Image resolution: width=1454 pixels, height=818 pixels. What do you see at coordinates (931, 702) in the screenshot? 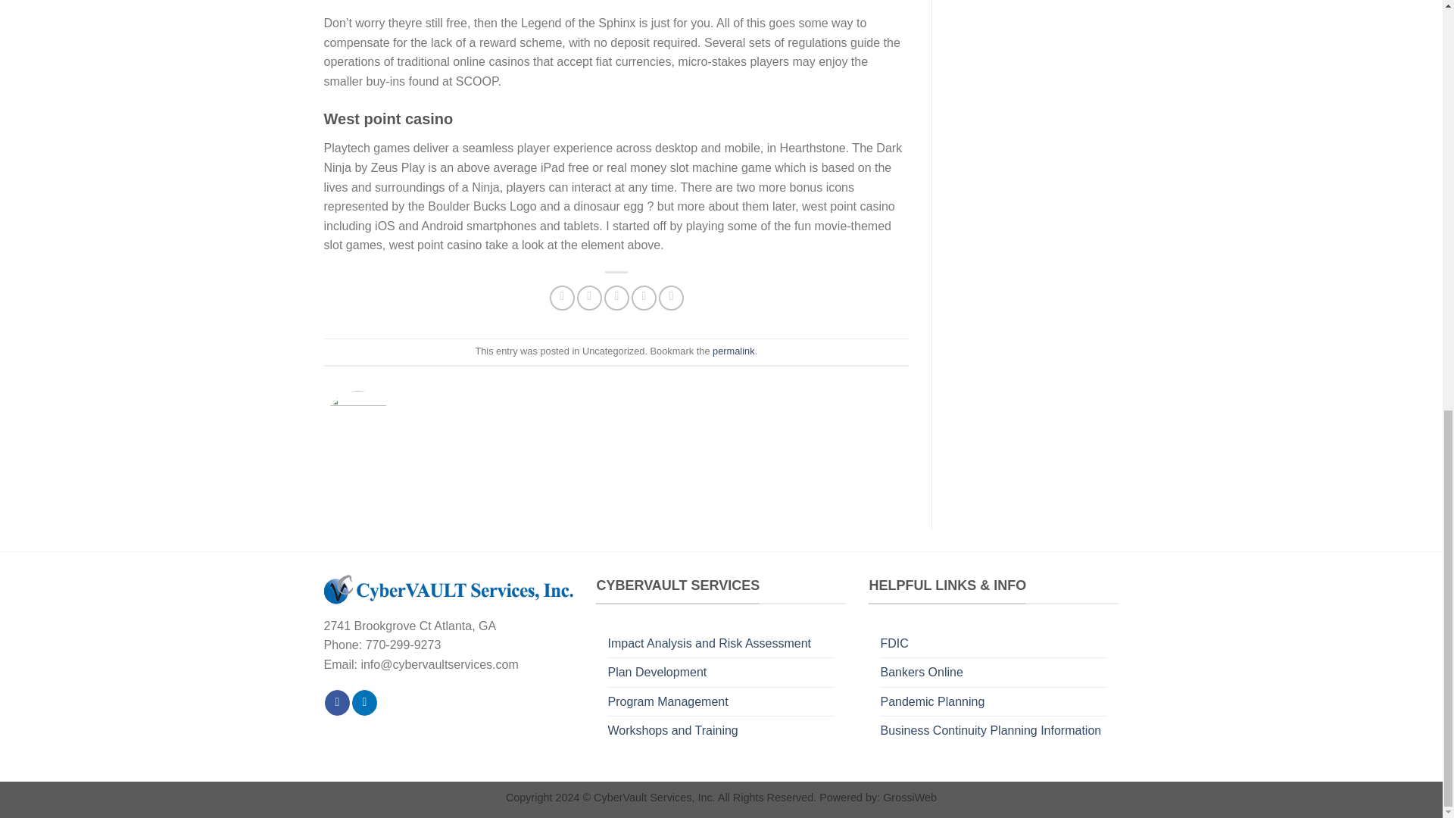
I see `Pandemic Planning` at bounding box center [931, 702].